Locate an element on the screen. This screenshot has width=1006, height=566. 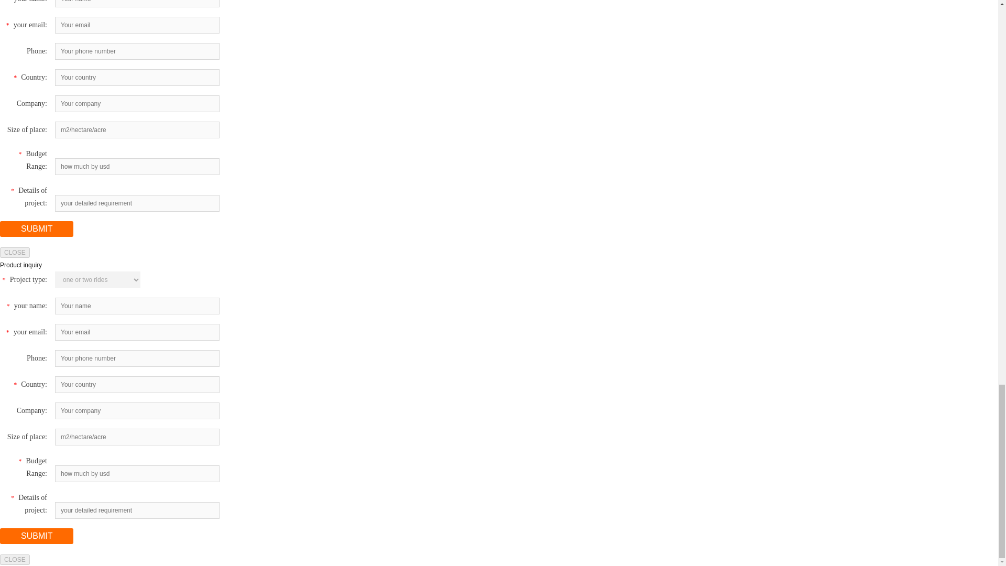
SUBMIT is located at coordinates (37, 229).